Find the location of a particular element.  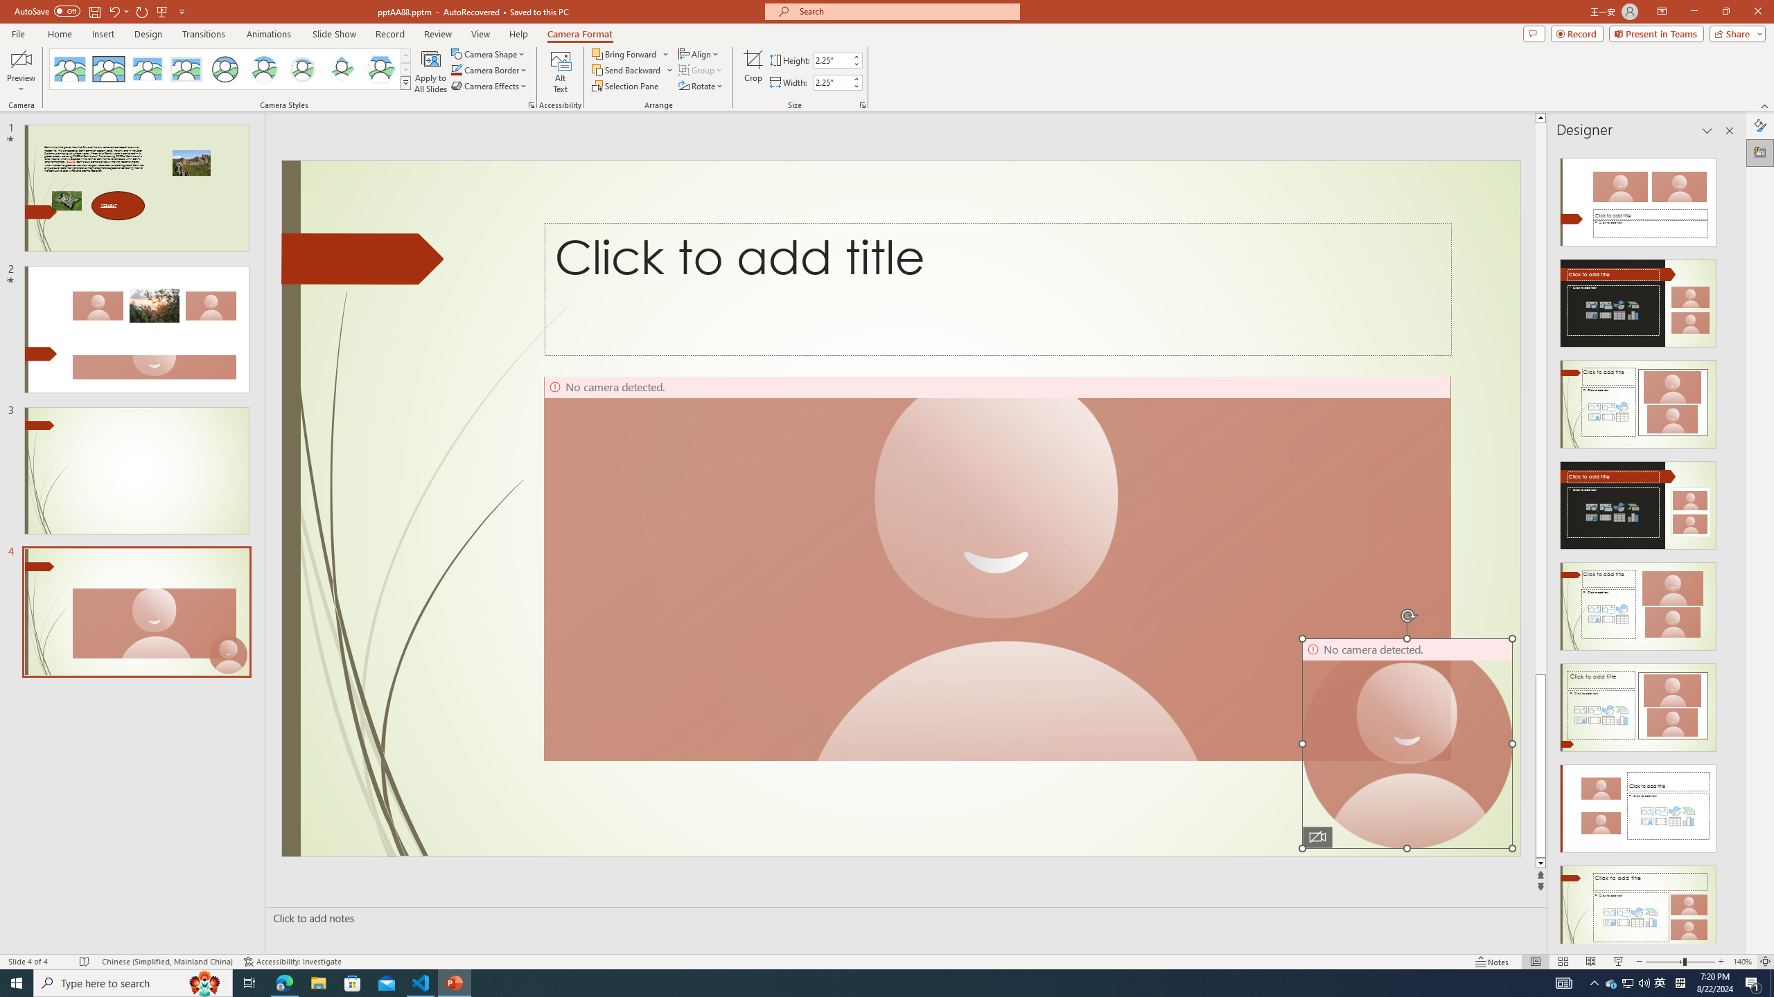

Recommended Design: Design Idea is located at coordinates (1638, 198).